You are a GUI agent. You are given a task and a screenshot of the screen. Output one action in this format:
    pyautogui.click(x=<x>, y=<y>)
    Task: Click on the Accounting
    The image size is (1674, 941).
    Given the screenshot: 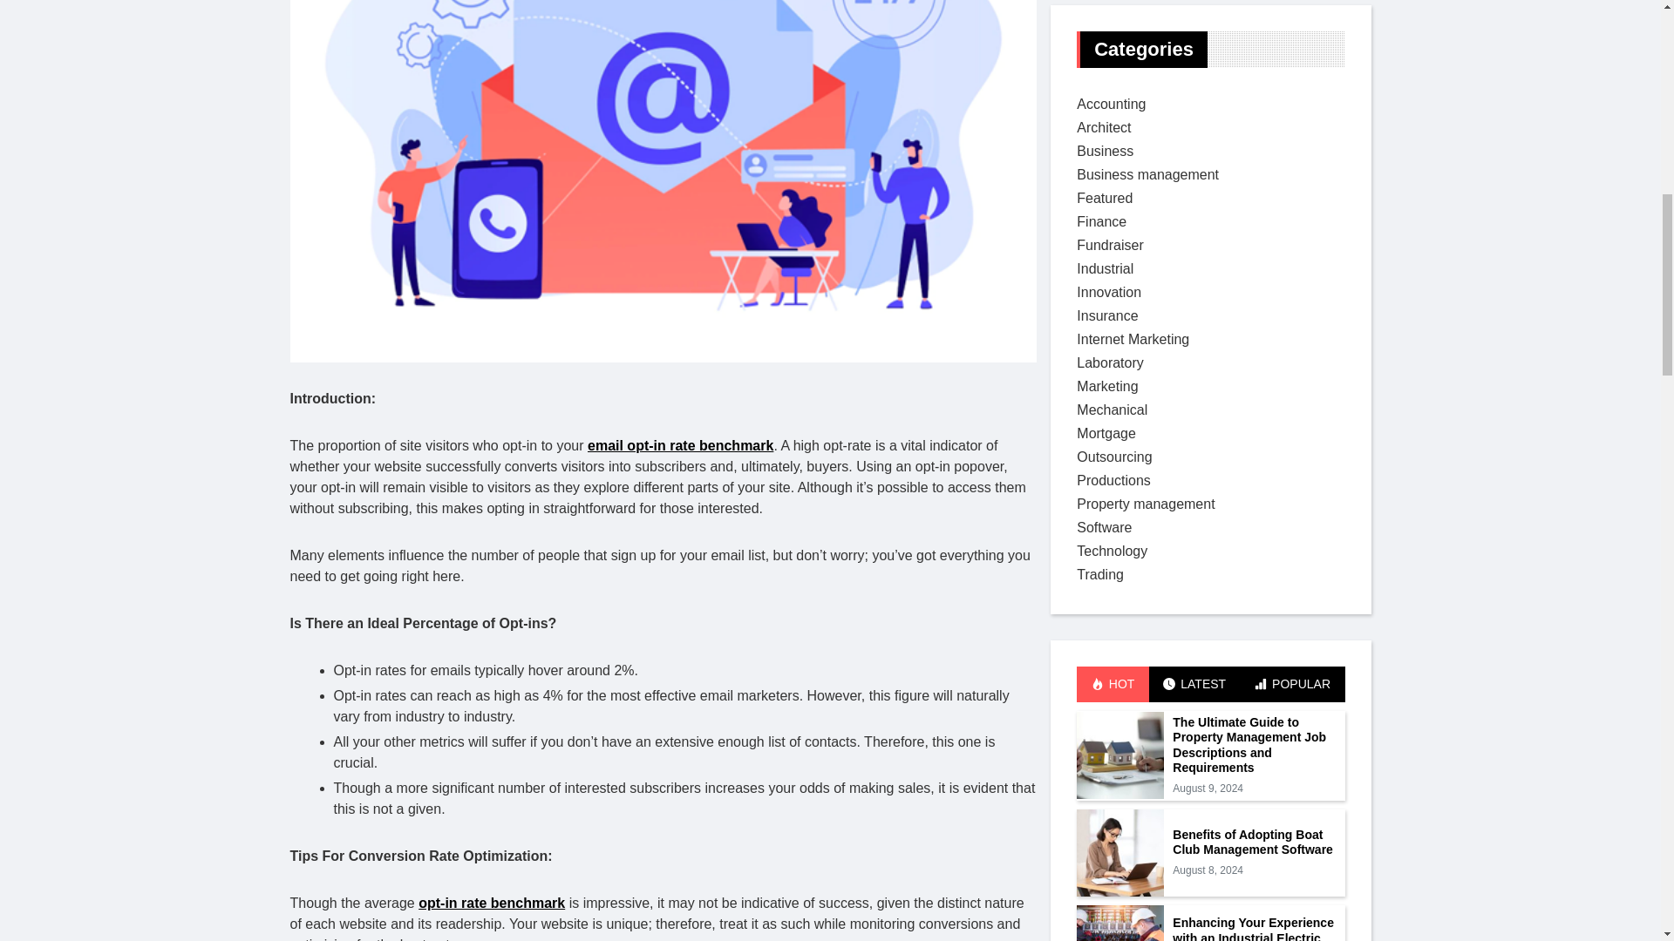 What is the action you would take?
    pyautogui.click(x=1111, y=78)
    